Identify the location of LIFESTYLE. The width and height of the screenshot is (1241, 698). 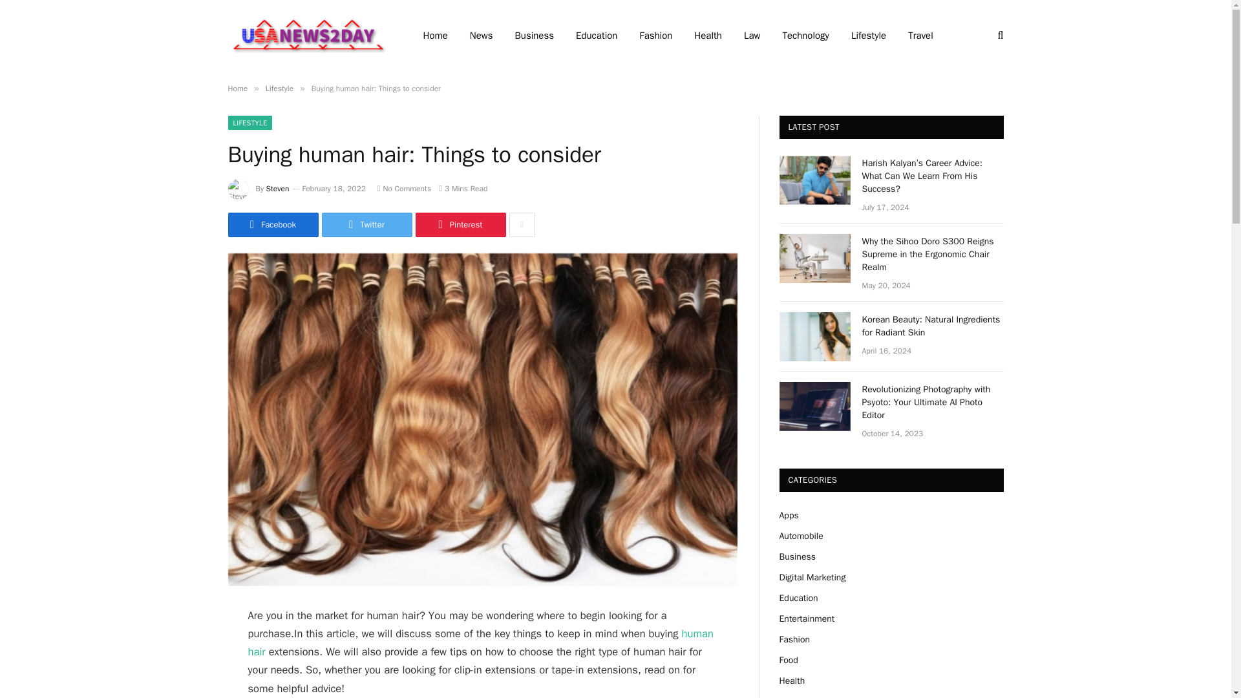
(249, 123).